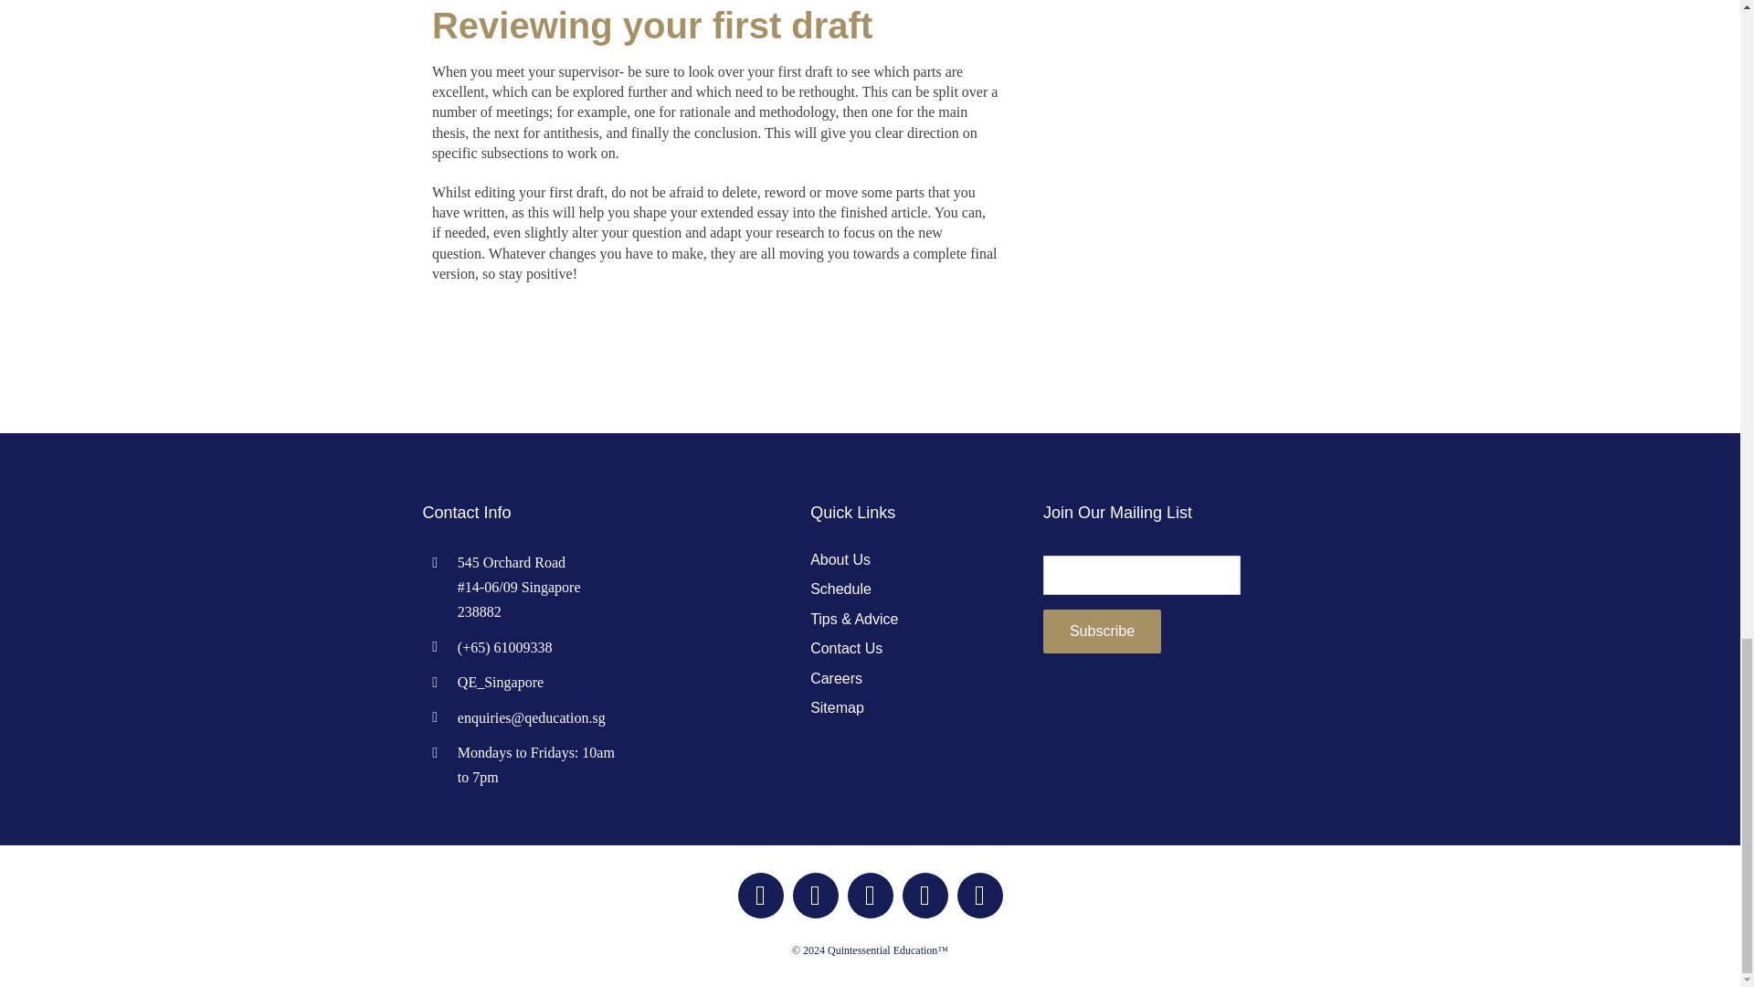 This screenshot has width=1754, height=987. Describe the element at coordinates (815, 896) in the screenshot. I see `Instagram` at that location.